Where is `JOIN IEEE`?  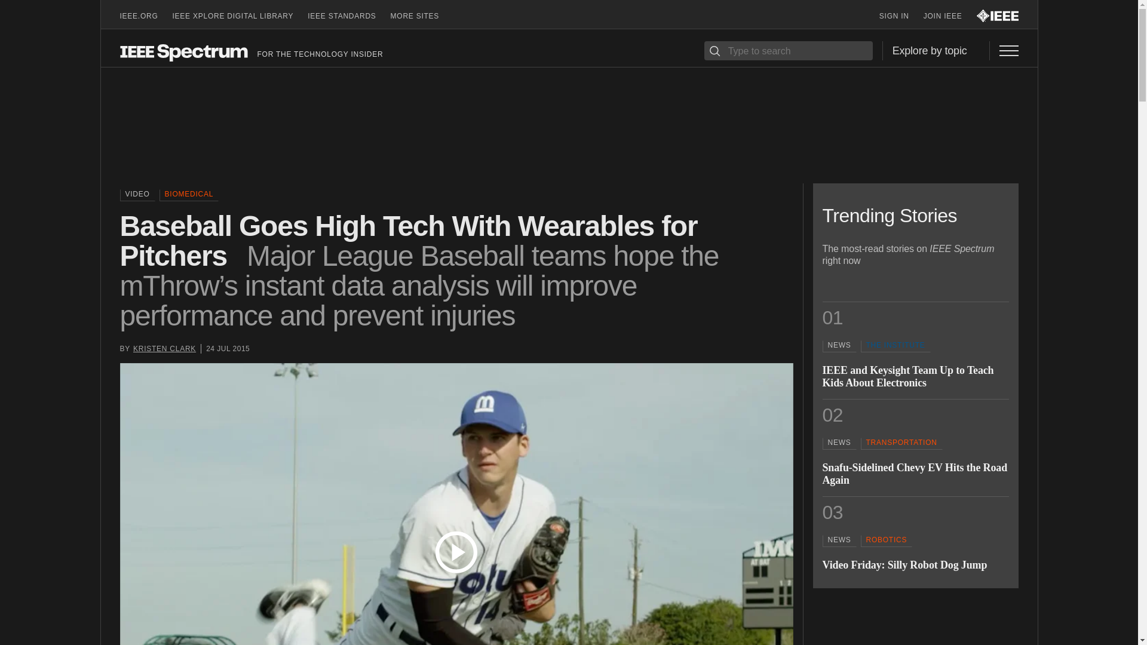 JOIN IEEE is located at coordinates (950, 16).